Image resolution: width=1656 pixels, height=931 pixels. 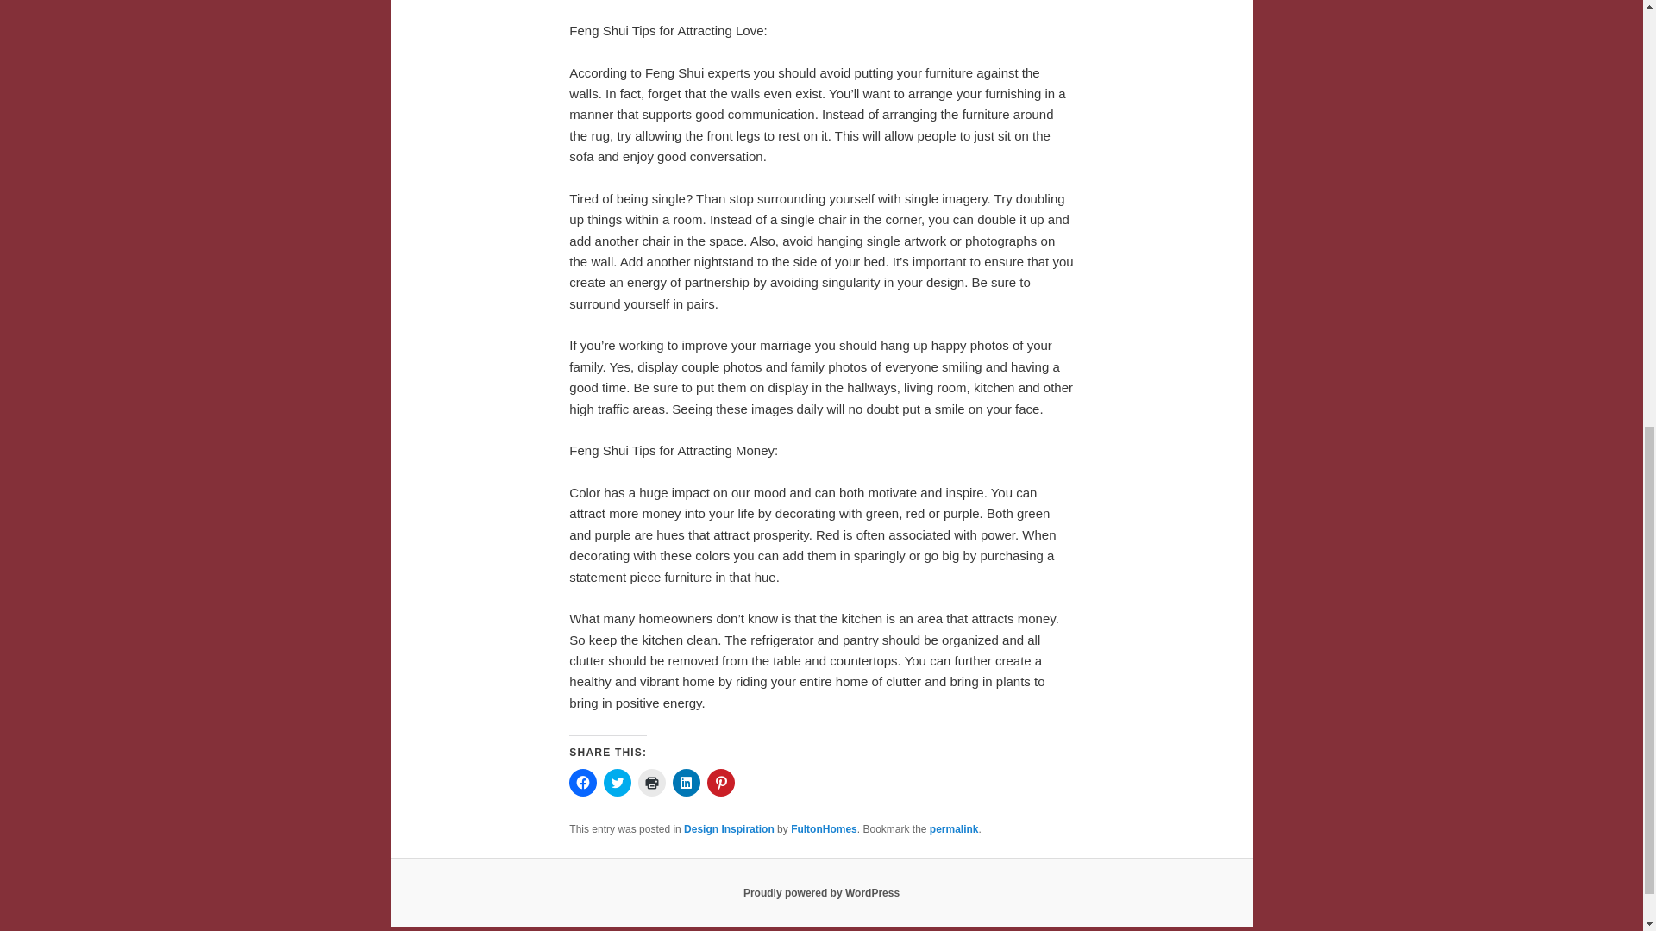 I want to click on Click to share on Facebook, so click(x=583, y=783).